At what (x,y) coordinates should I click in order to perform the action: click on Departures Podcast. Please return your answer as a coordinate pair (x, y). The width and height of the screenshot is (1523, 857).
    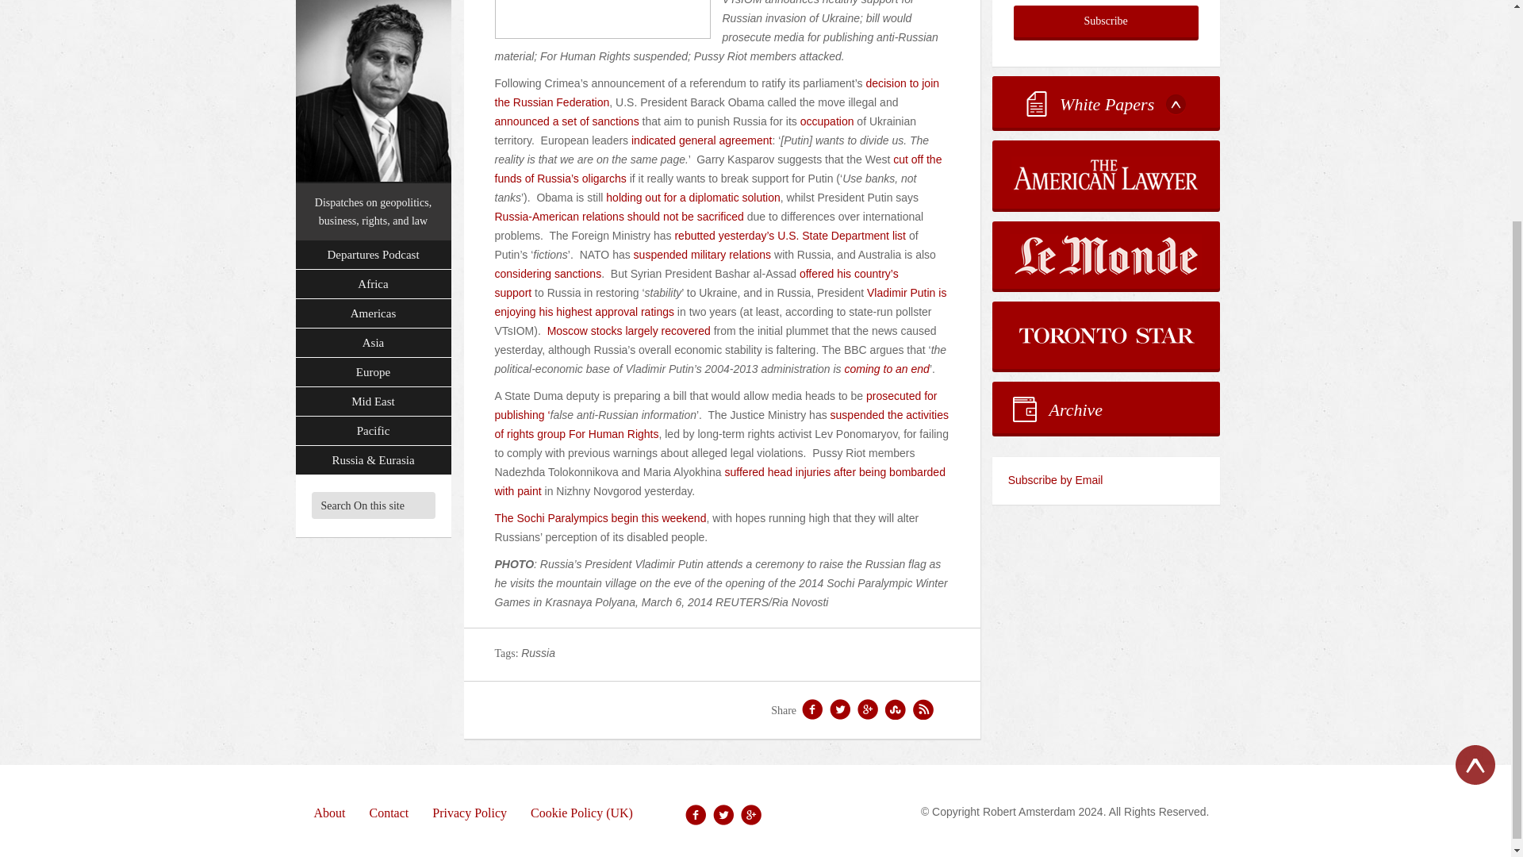
    Looking at the image, I should click on (373, 70).